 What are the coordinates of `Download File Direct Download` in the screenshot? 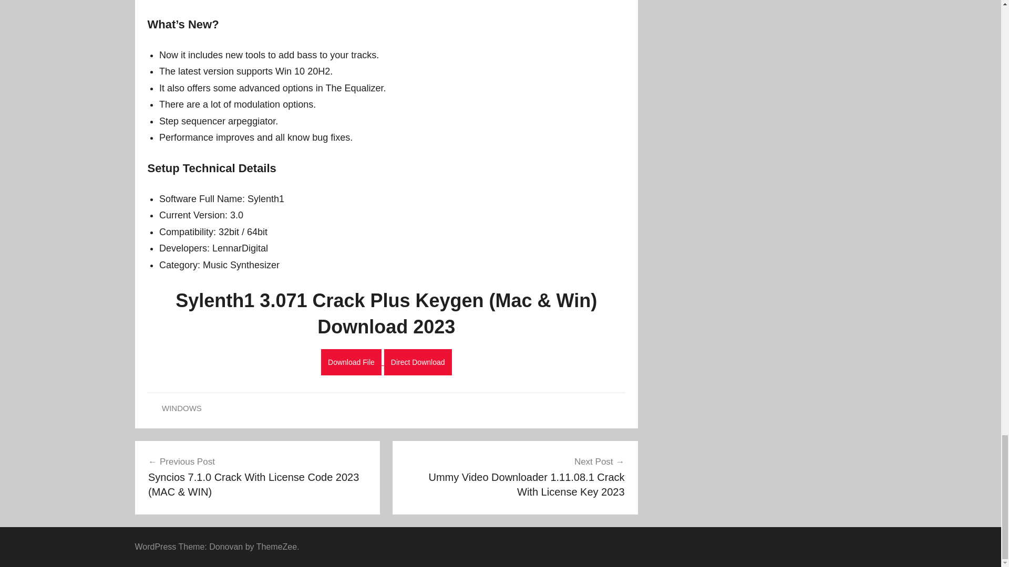 It's located at (386, 361).